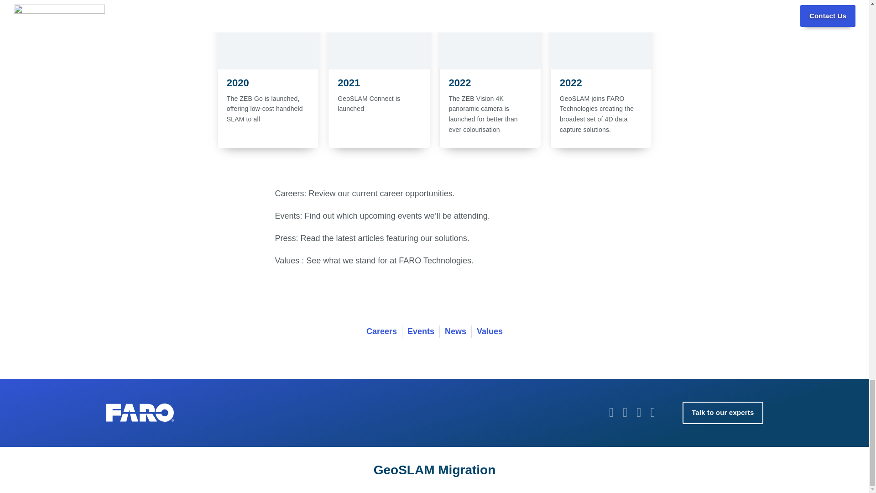 Image resolution: width=876 pixels, height=493 pixels. What do you see at coordinates (381, 331) in the screenshot?
I see `Careers` at bounding box center [381, 331].